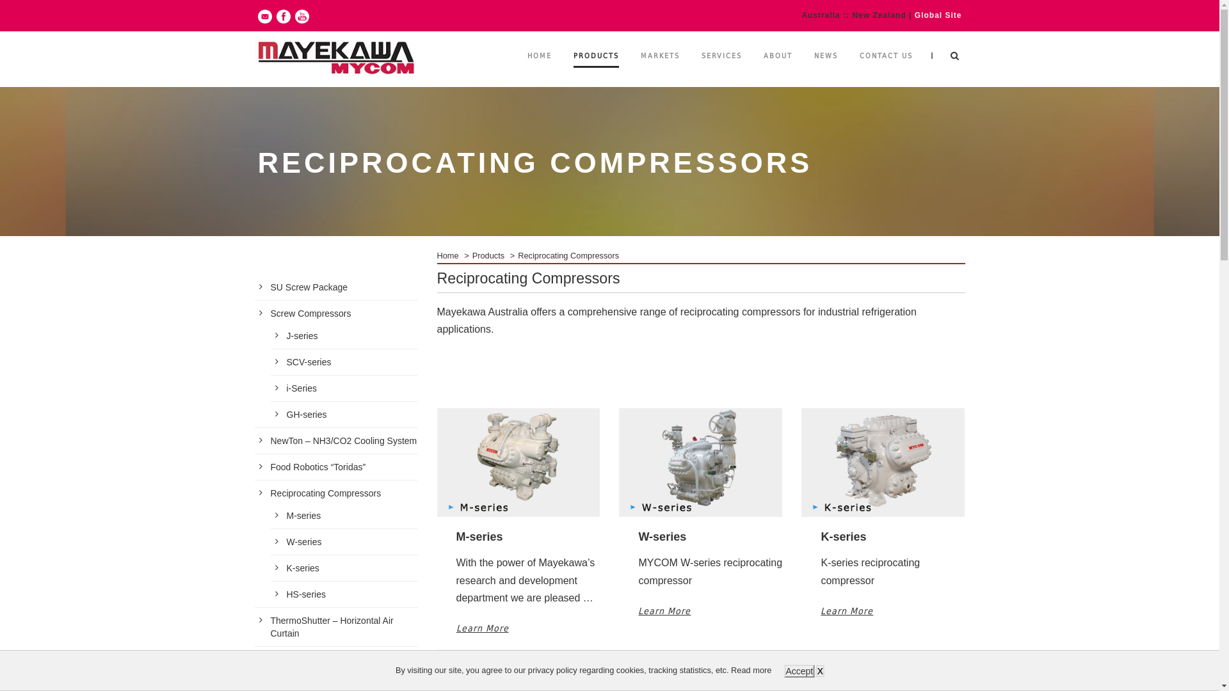  I want to click on Products, so click(489, 256).